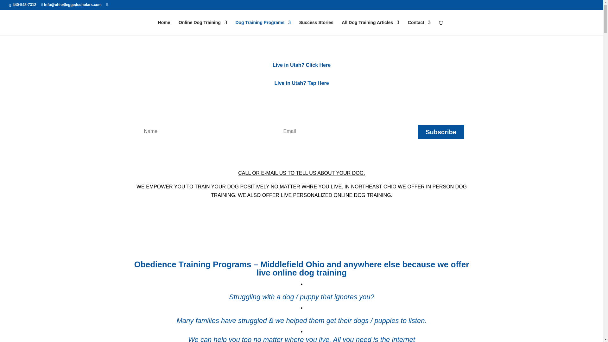  What do you see at coordinates (263, 28) in the screenshot?
I see `Dog Training Programs` at bounding box center [263, 28].